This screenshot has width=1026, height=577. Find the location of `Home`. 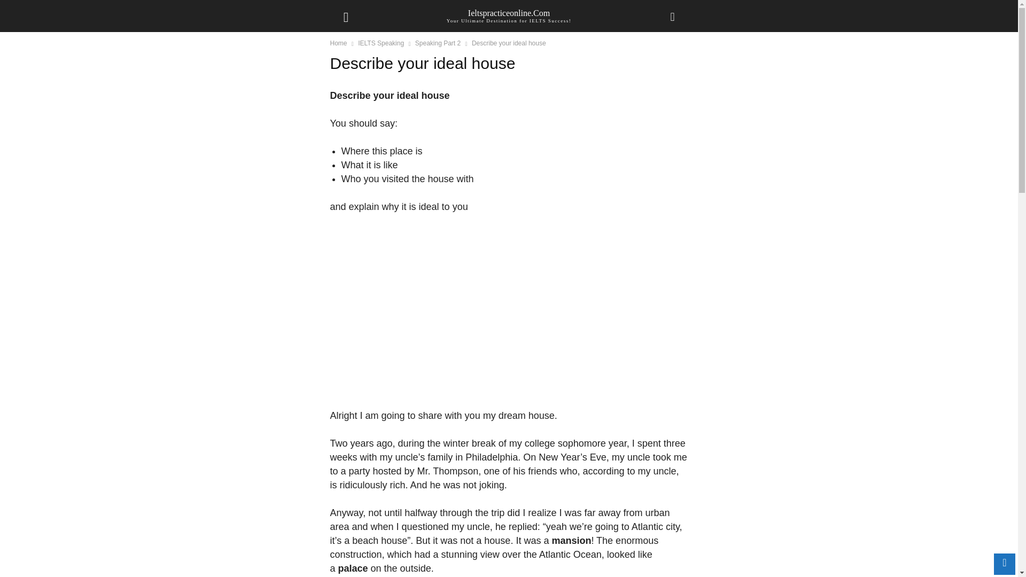

Home is located at coordinates (339, 43).